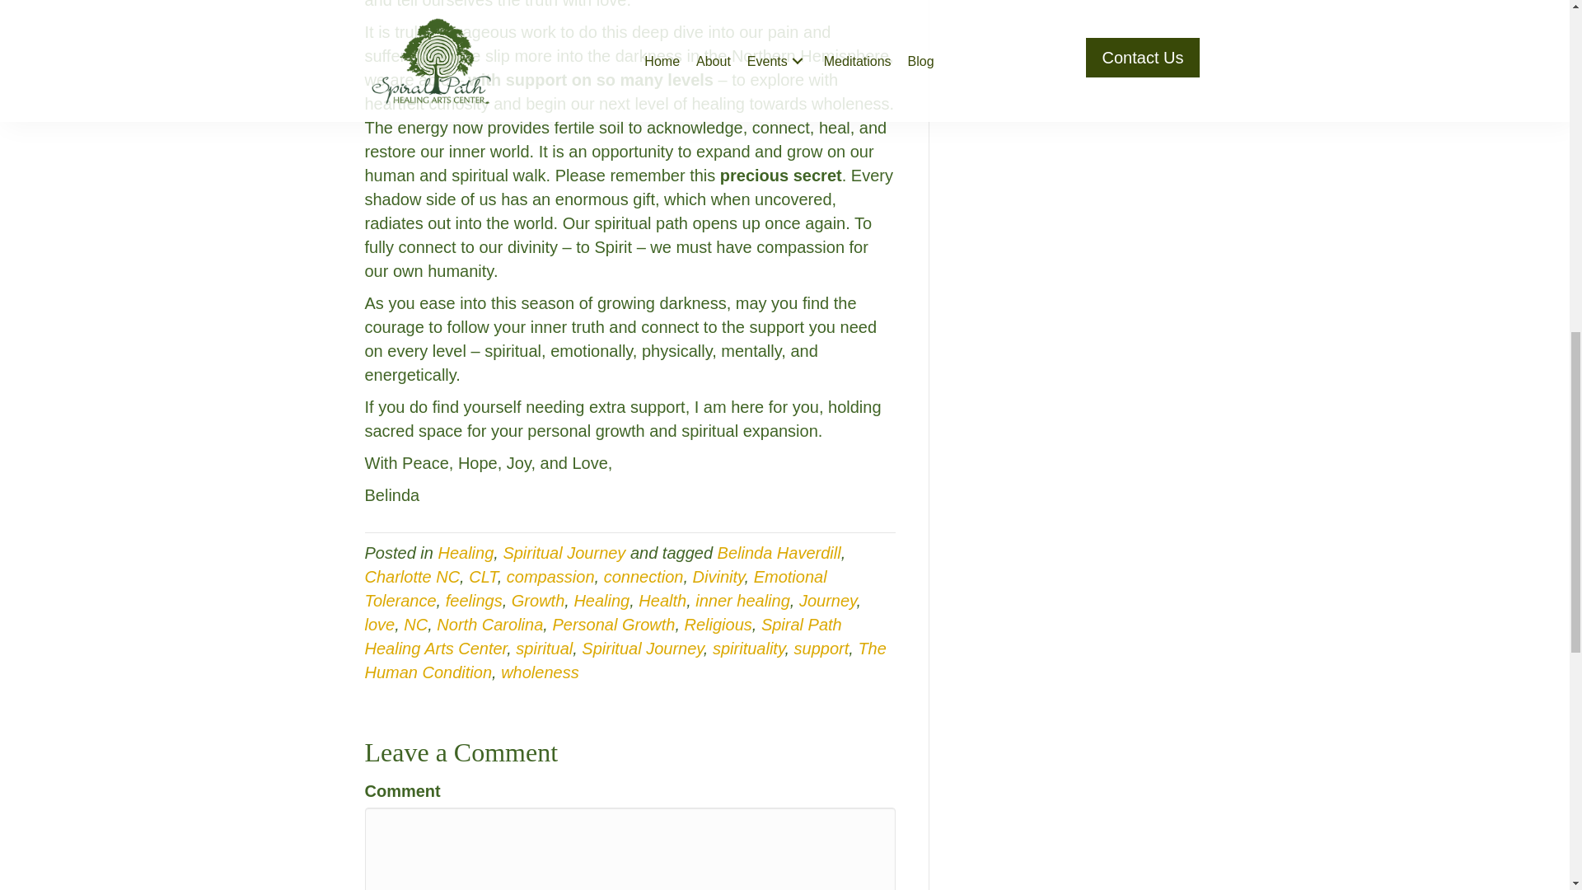 This screenshot has width=1582, height=890. What do you see at coordinates (550, 577) in the screenshot?
I see `compassion` at bounding box center [550, 577].